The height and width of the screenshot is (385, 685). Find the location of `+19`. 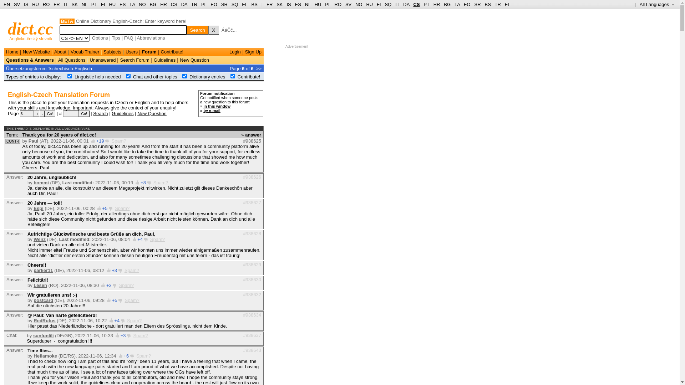

+19 is located at coordinates (100, 141).